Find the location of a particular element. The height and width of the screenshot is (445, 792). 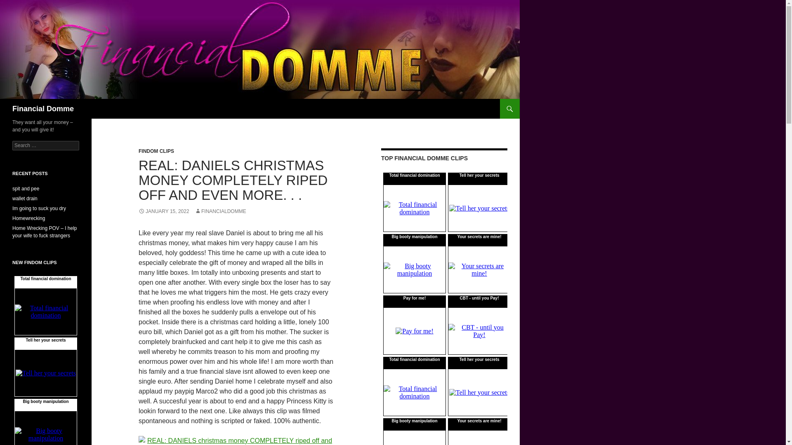

FINANCIALDOMME is located at coordinates (220, 211).